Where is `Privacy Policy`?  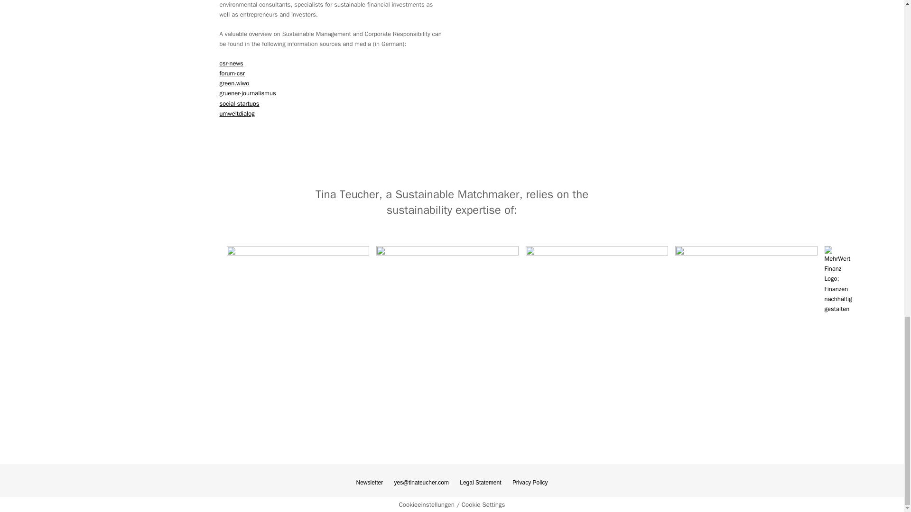 Privacy Policy is located at coordinates (530, 482).